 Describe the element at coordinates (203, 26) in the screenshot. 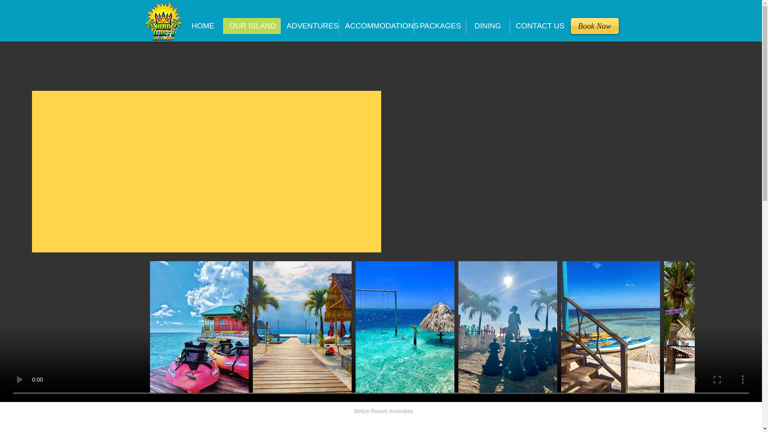

I see `HOME` at that location.